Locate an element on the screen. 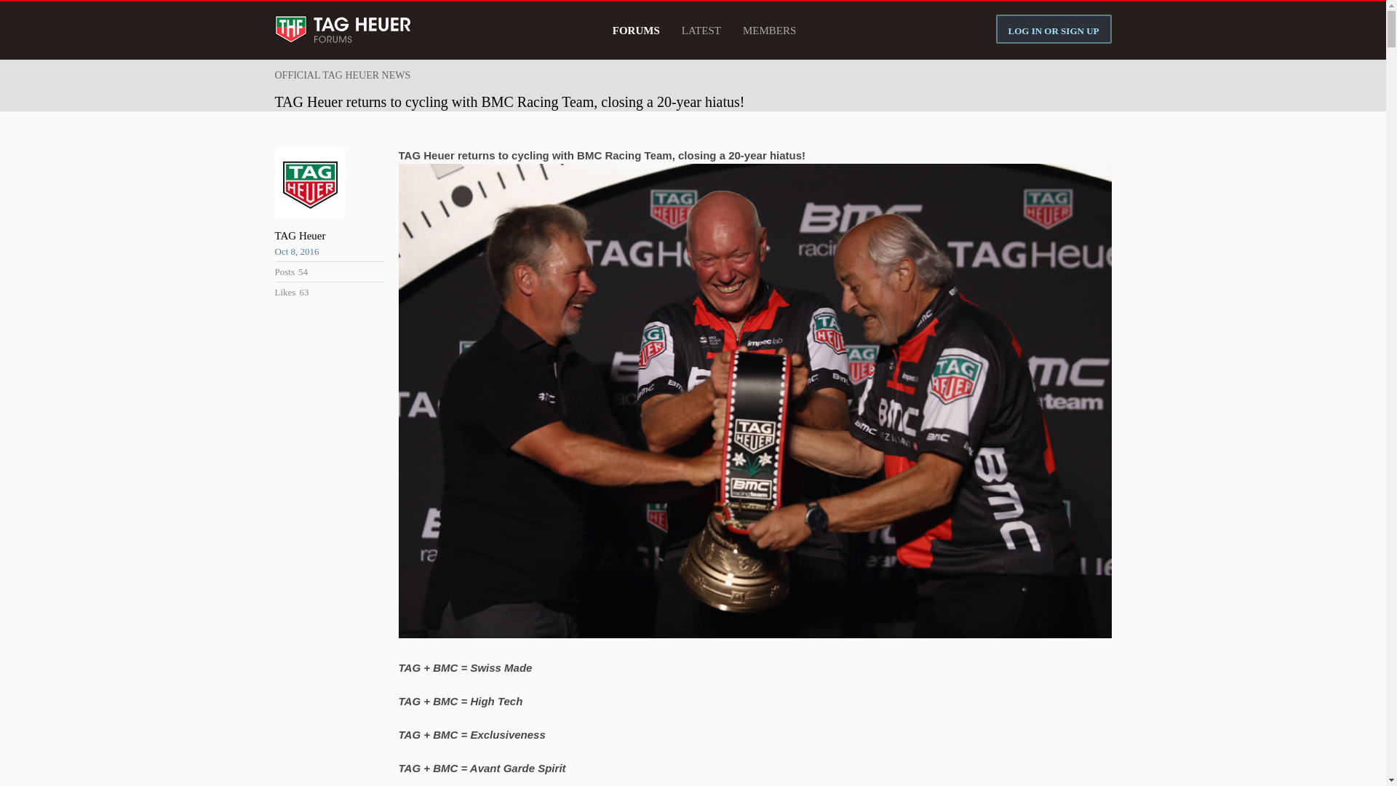 The height and width of the screenshot is (786, 1397). LOG IN OR SIGN UP is located at coordinates (1054, 29).